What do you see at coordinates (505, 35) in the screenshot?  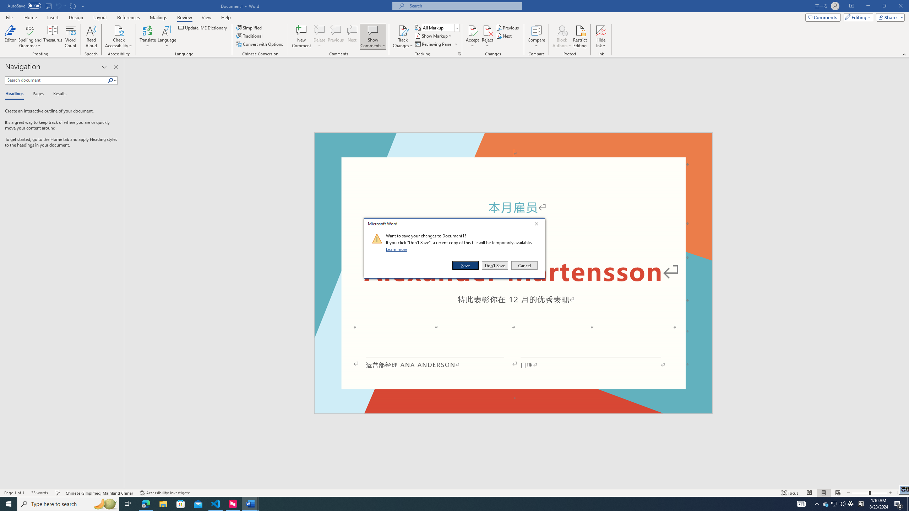 I see `Next` at bounding box center [505, 35].